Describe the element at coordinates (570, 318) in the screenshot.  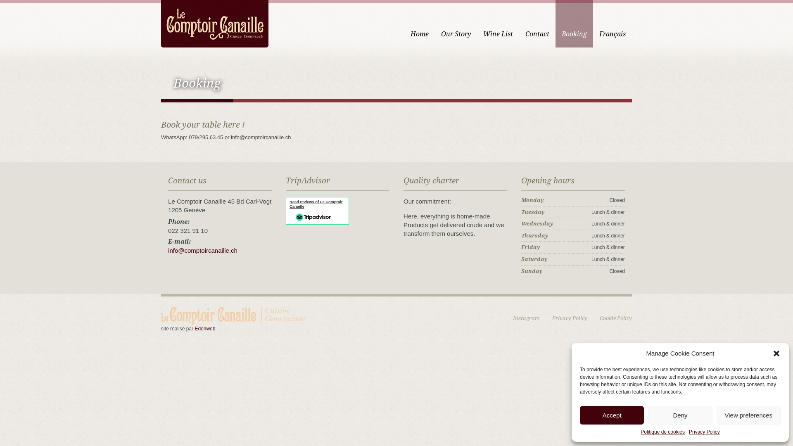
I see `Privacy Policy` at that location.